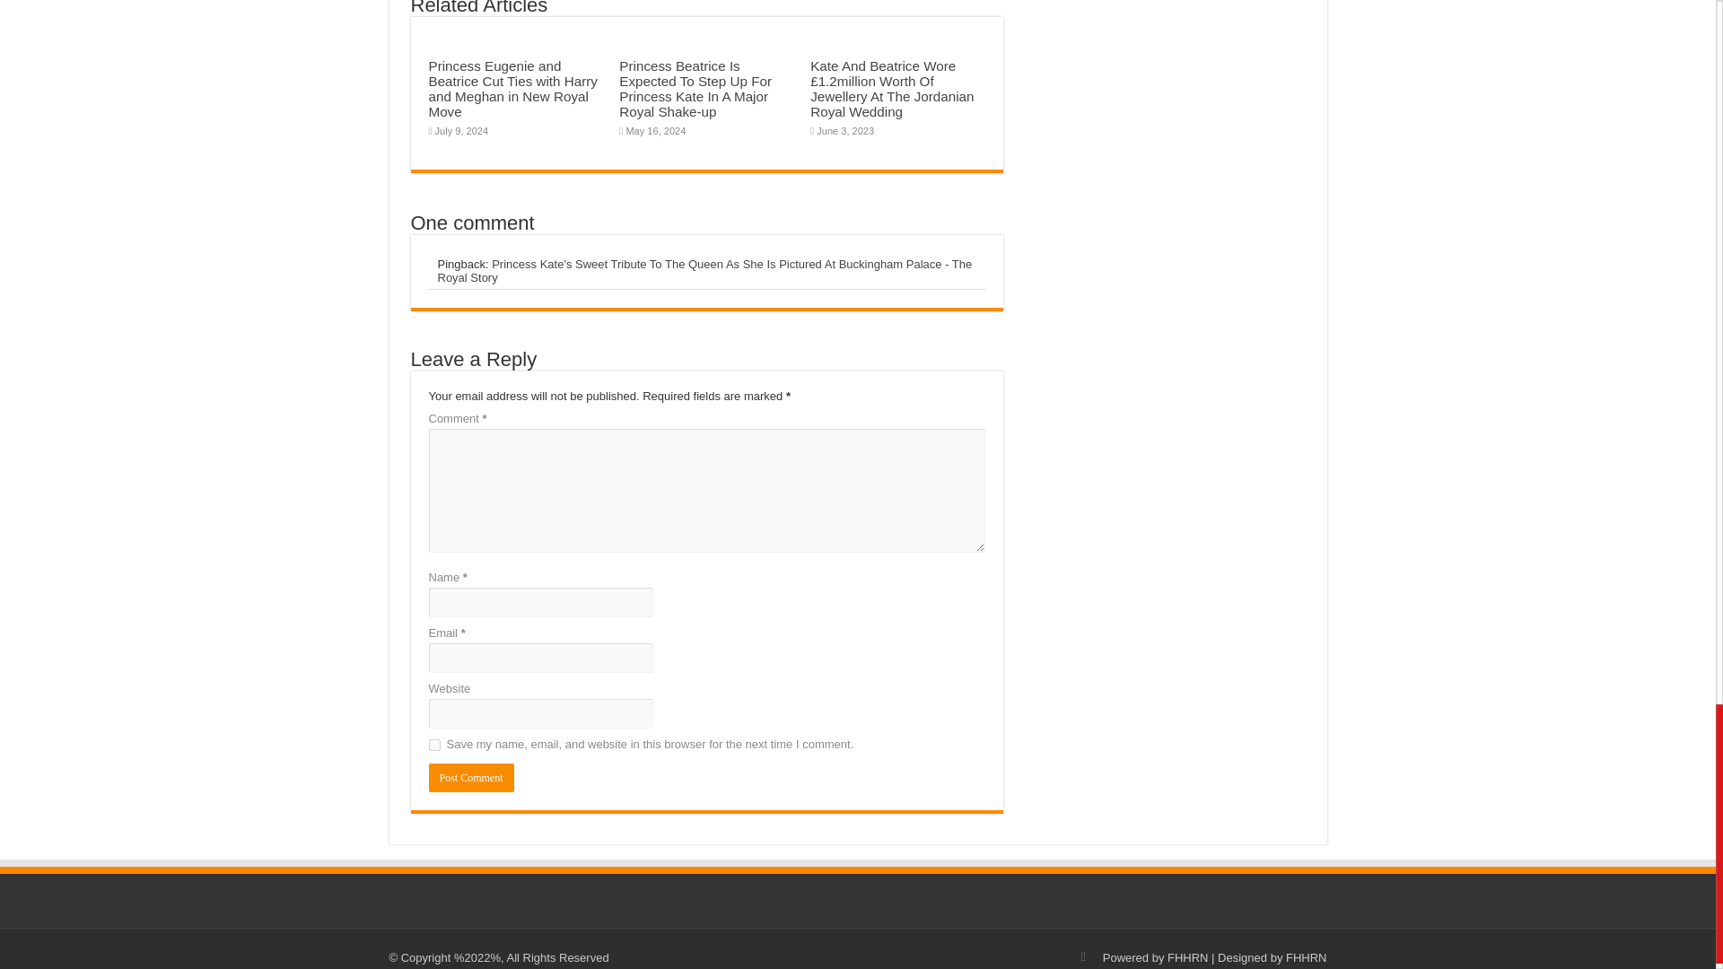 Image resolution: width=1723 pixels, height=969 pixels. I want to click on yes, so click(434, 745).